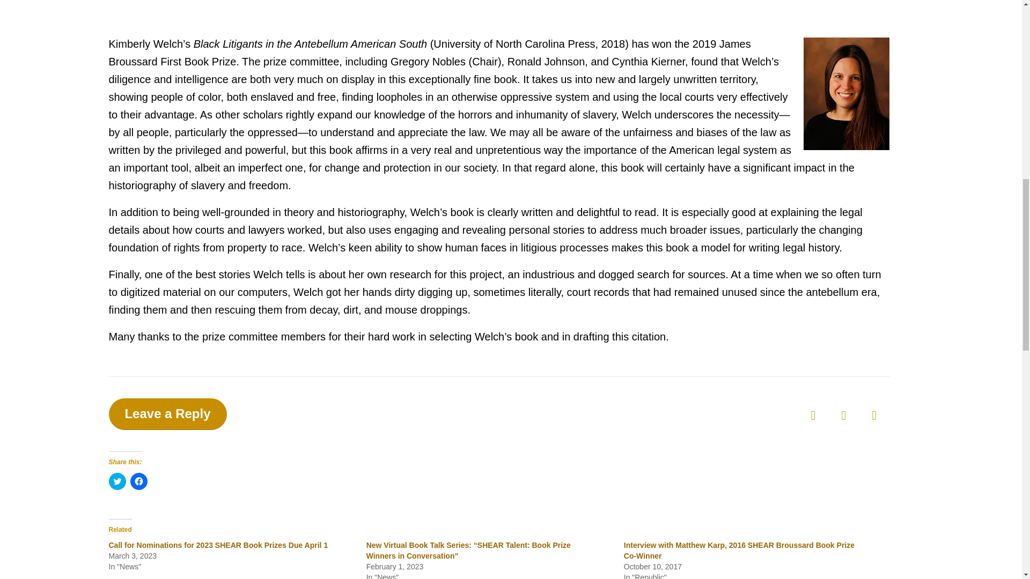 This screenshot has width=1030, height=579. Describe the element at coordinates (218, 545) in the screenshot. I see `Call for Nominations for 2023 SHEAR Book Prizes Due April 1` at that location.